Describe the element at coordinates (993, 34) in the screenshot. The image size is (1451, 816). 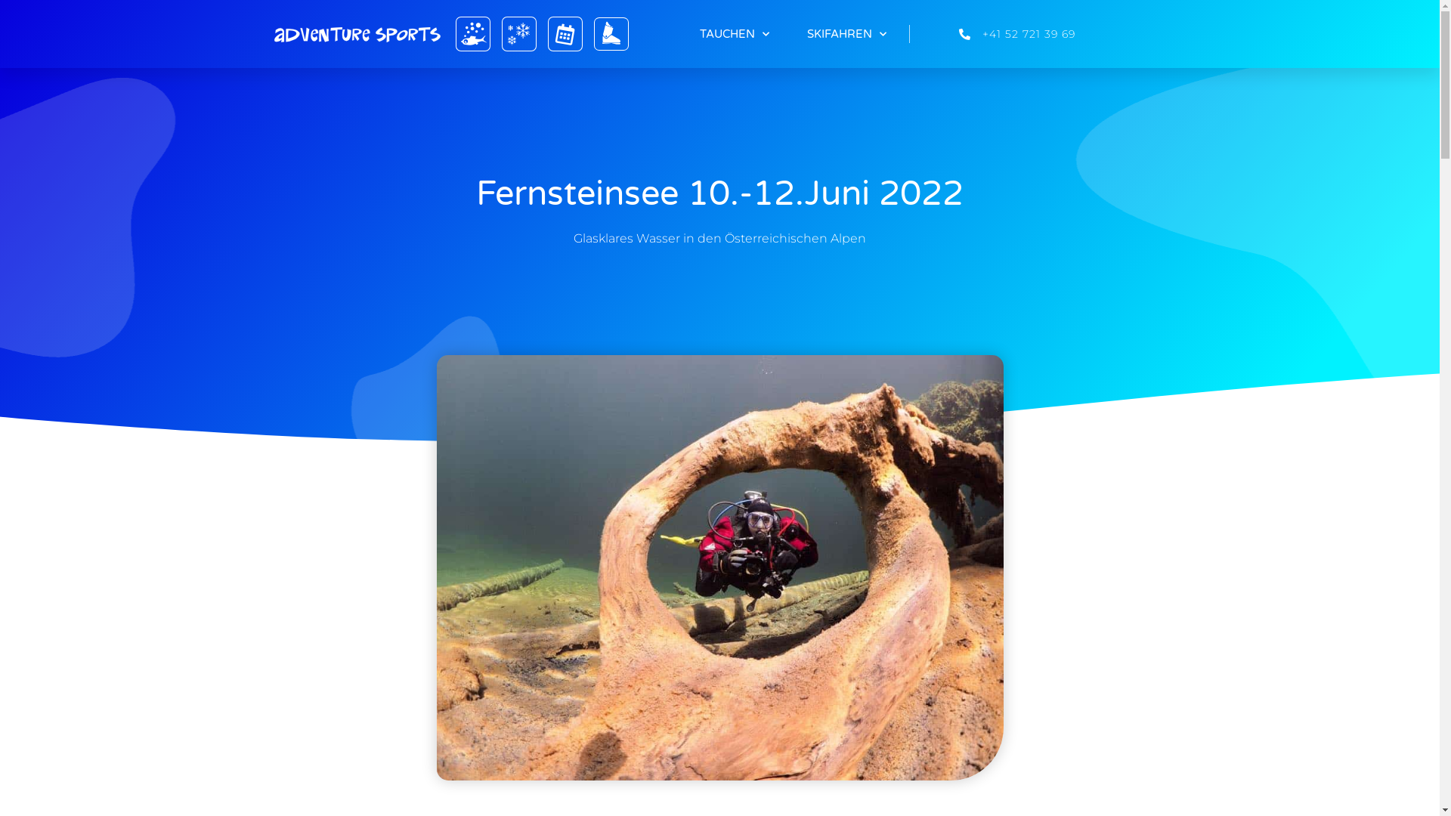
I see `+41 52 721 39 69` at that location.